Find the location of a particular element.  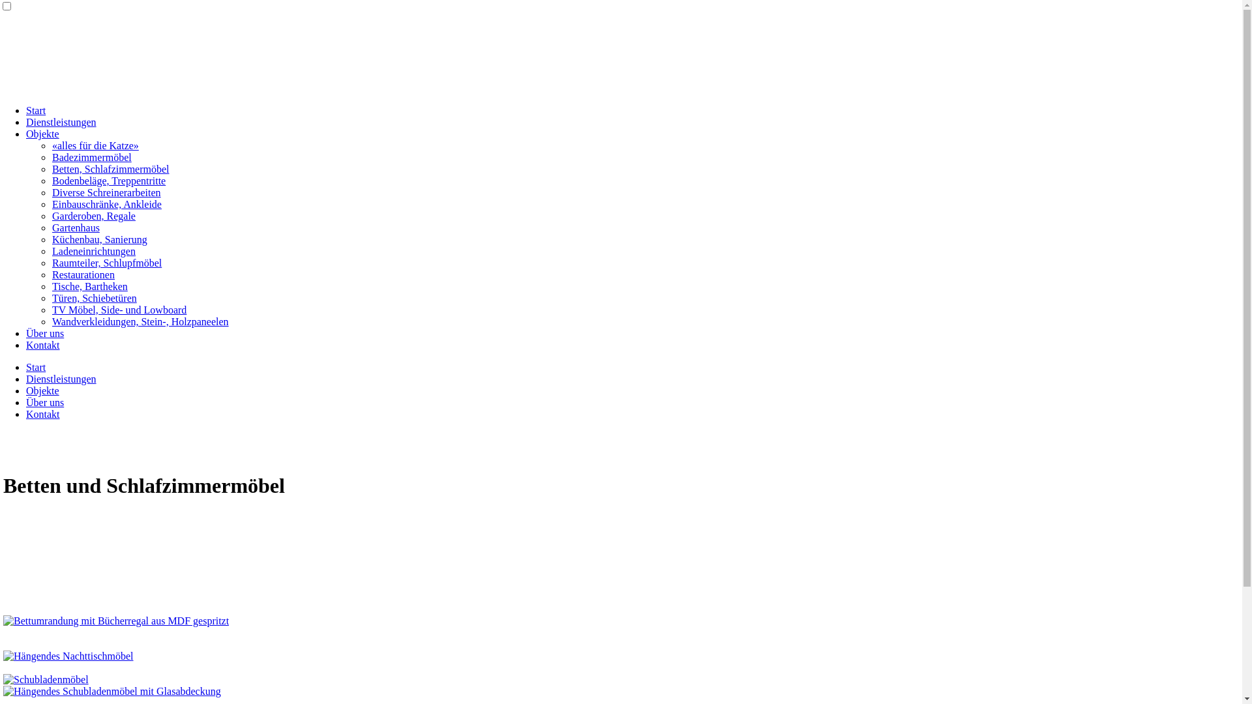

Tische, Bartheken is located at coordinates (90, 287).